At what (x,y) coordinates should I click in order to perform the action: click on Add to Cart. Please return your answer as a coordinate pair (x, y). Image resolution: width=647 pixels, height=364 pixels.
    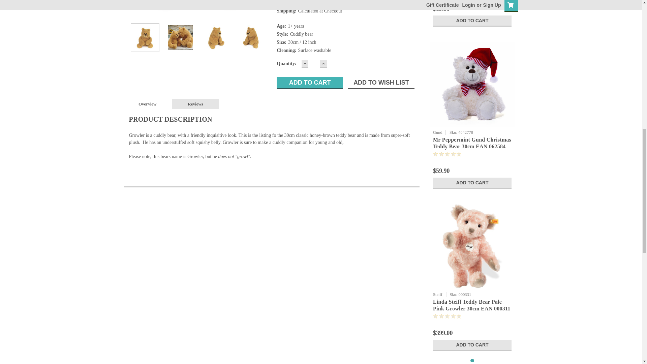
    Looking at the image, I should click on (310, 83).